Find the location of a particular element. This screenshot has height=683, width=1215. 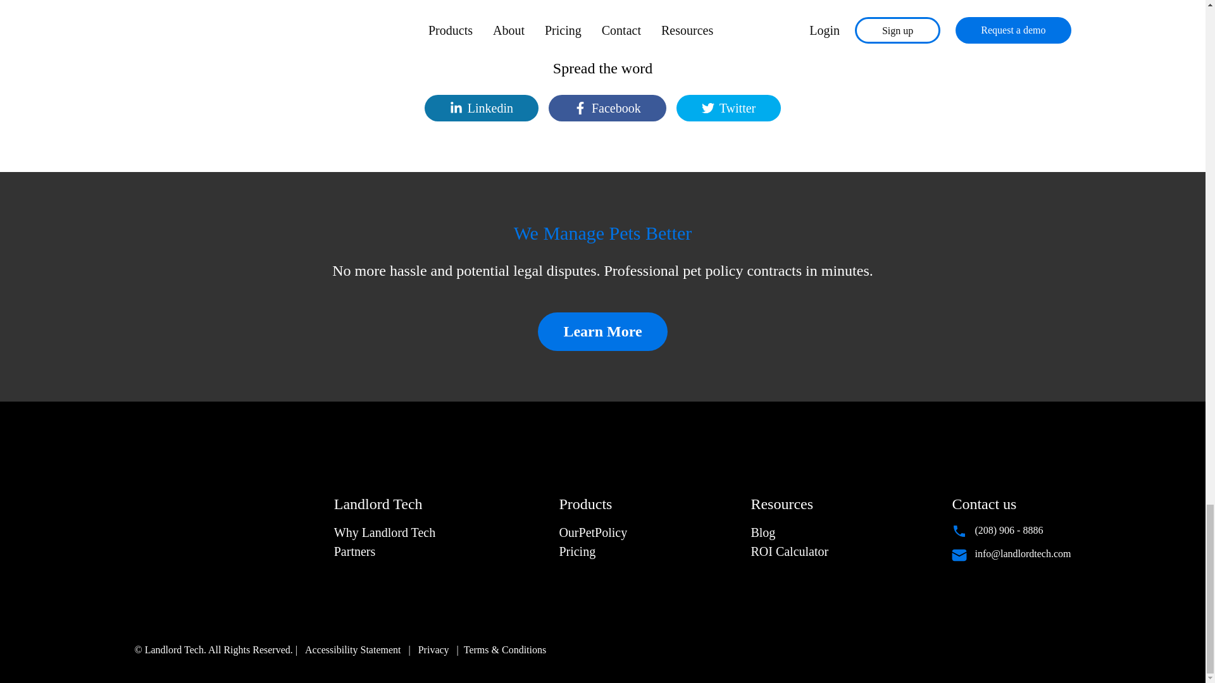

Twitter is located at coordinates (729, 108).